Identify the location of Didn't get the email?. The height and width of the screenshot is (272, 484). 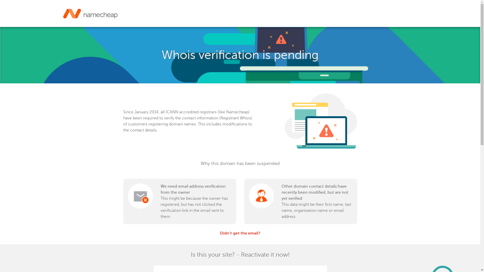
(240, 233).